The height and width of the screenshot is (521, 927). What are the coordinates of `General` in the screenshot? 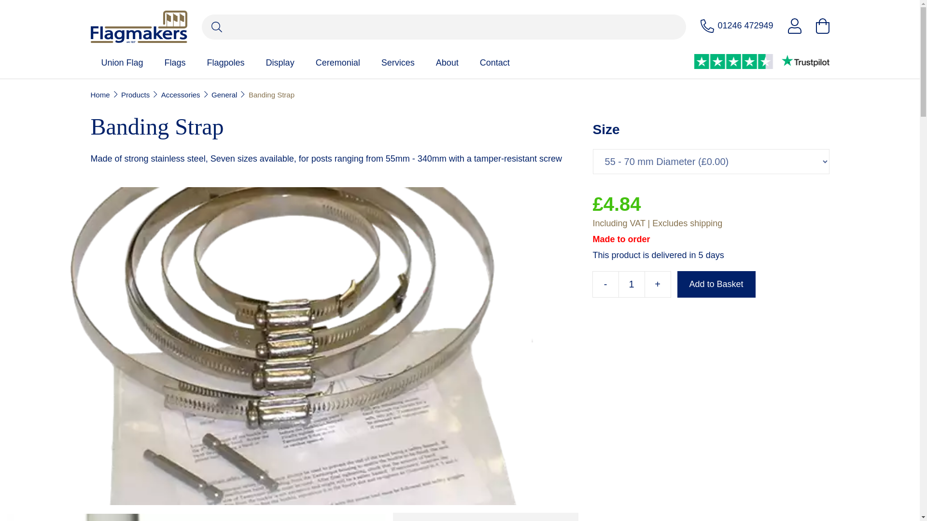 It's located at (224, 95).